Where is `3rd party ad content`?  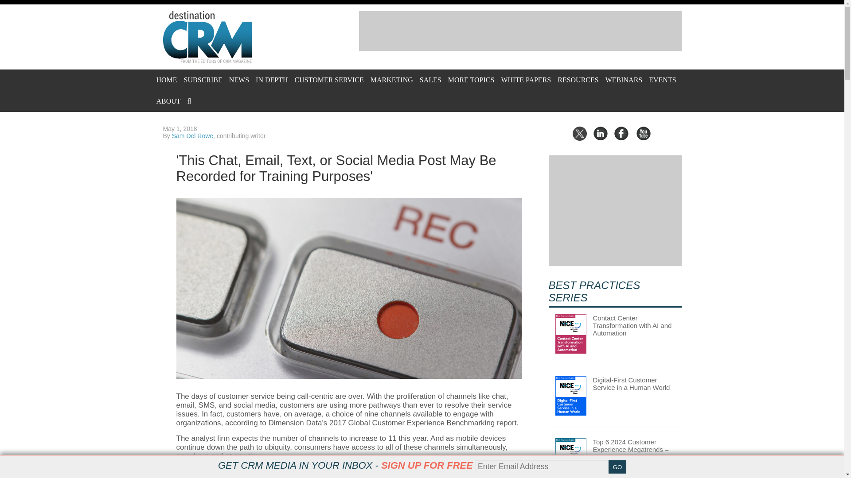
3rd party ad content is located at coordinates (520, 31).